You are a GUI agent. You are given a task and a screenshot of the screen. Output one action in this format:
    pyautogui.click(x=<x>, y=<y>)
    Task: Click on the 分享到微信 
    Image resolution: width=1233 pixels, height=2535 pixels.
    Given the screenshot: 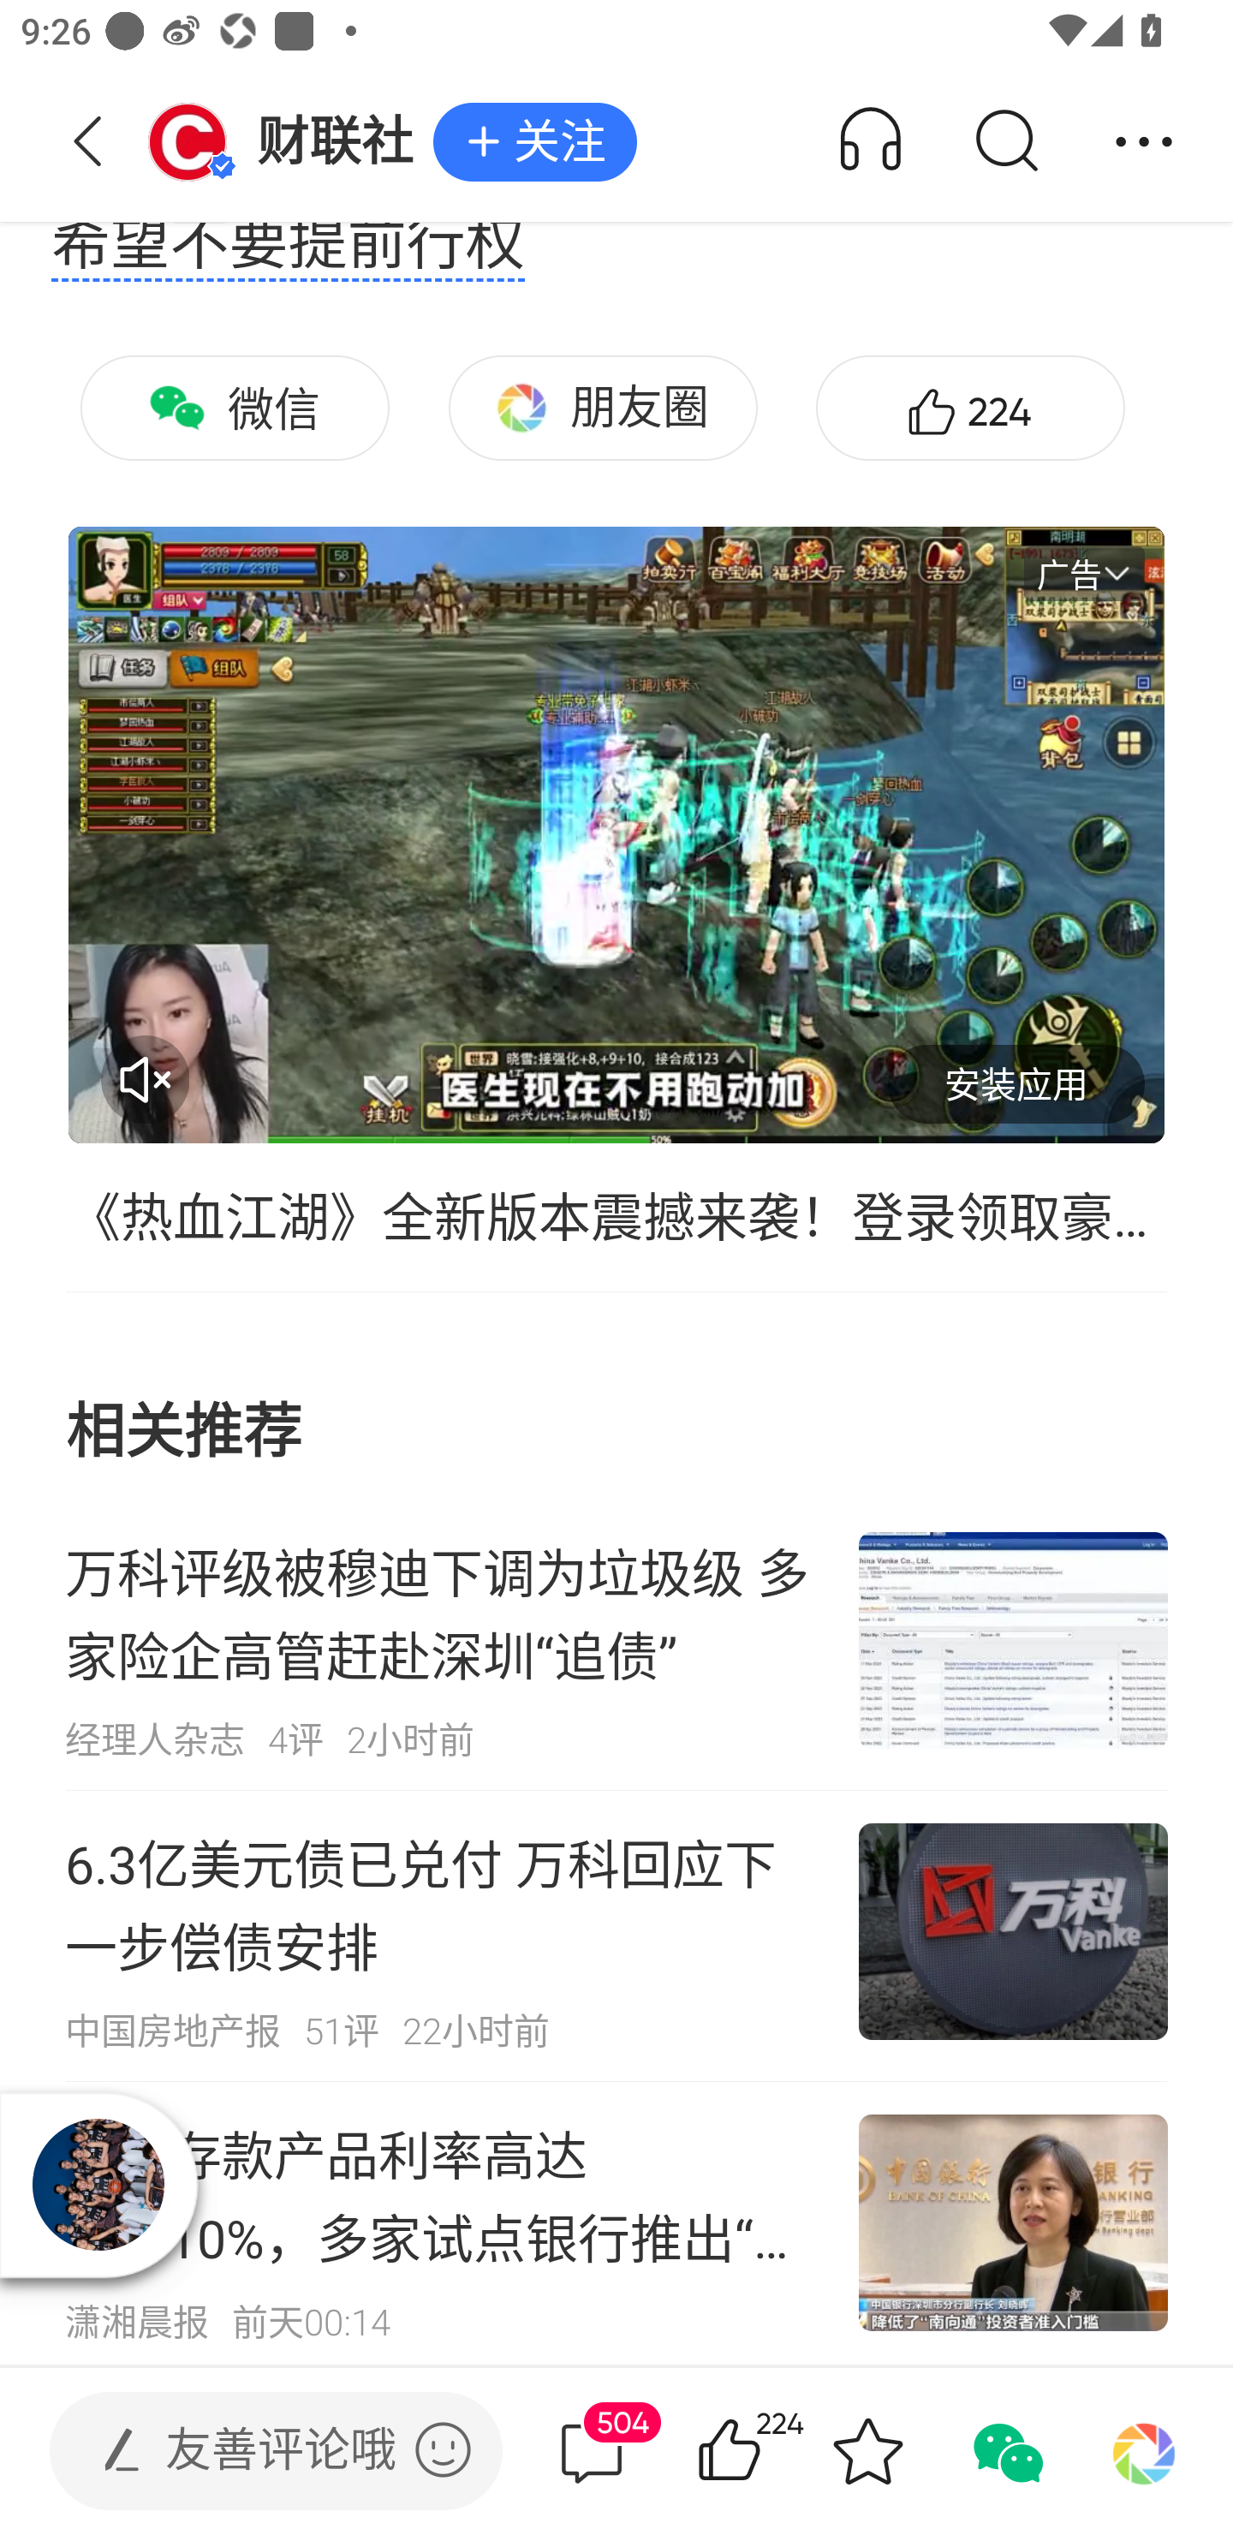 What is the action you would take?
    pyautogui.click(x=1005, y=2451)
    